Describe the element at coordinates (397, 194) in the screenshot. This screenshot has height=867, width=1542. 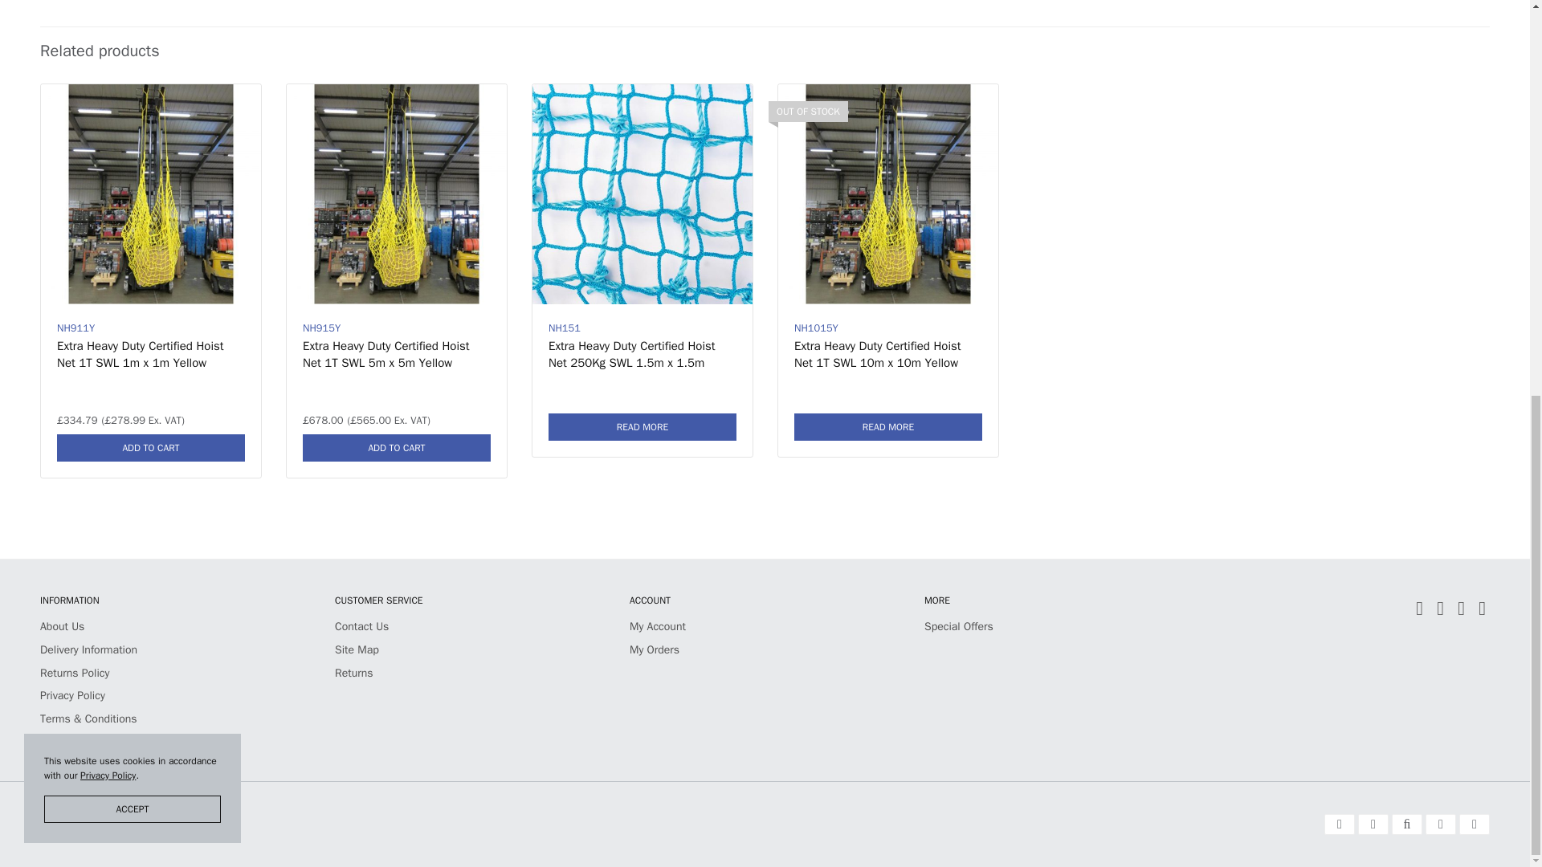
I see `Extra Heavy Duty Certified Hoist Net 1T SWL 5m x 5m Yellow` at that location.